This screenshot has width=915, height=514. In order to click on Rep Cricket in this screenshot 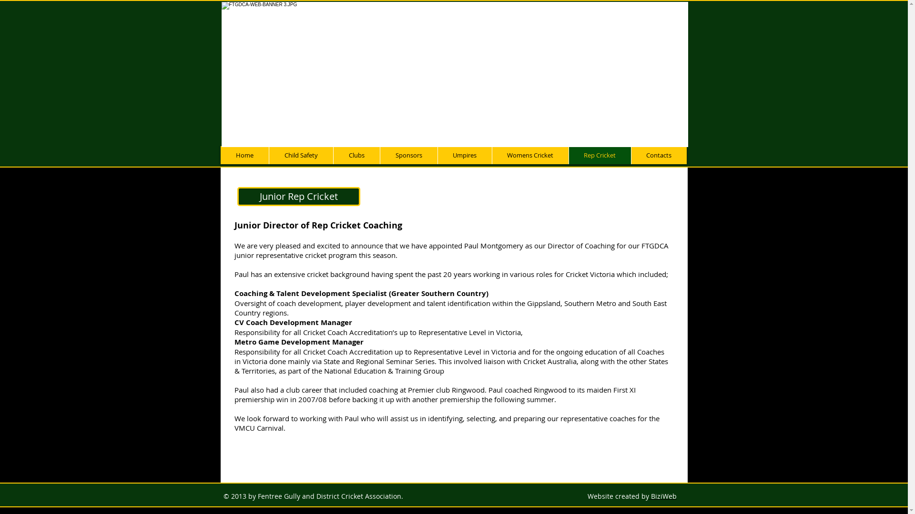, I will do `click(600, 155)`.